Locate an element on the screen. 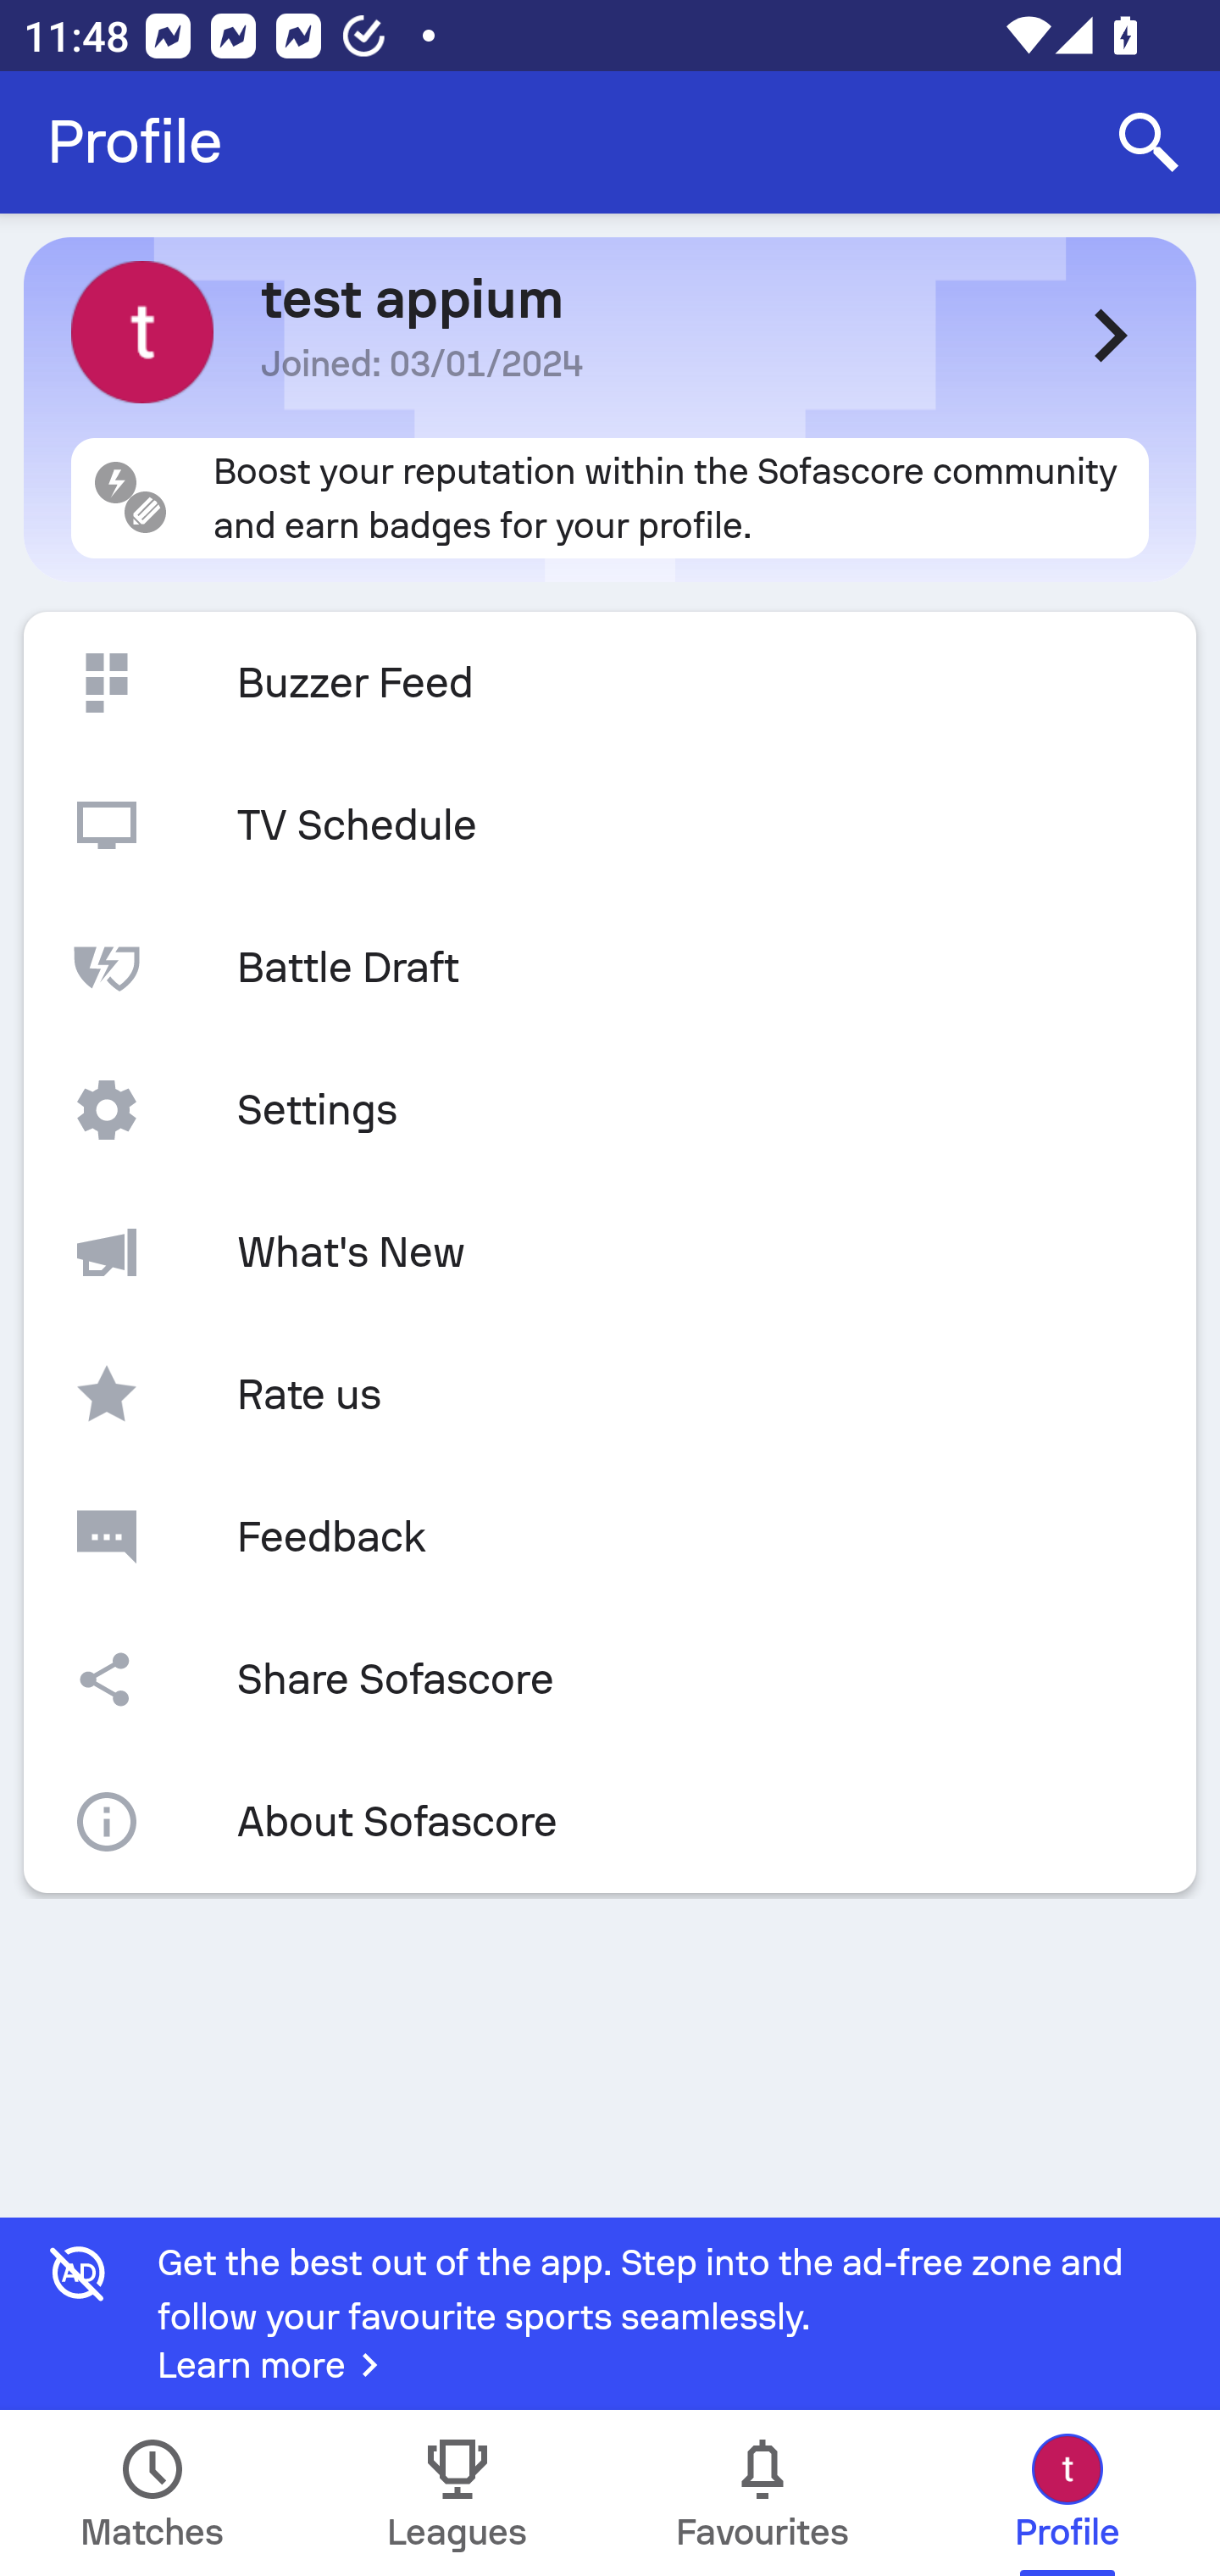 Image resolution: width=1220 pixels, height=2576 pixels. What's New is located at coordinates (610, 1252).